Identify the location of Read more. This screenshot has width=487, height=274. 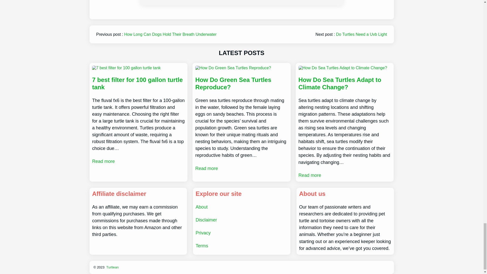
(206, 168).